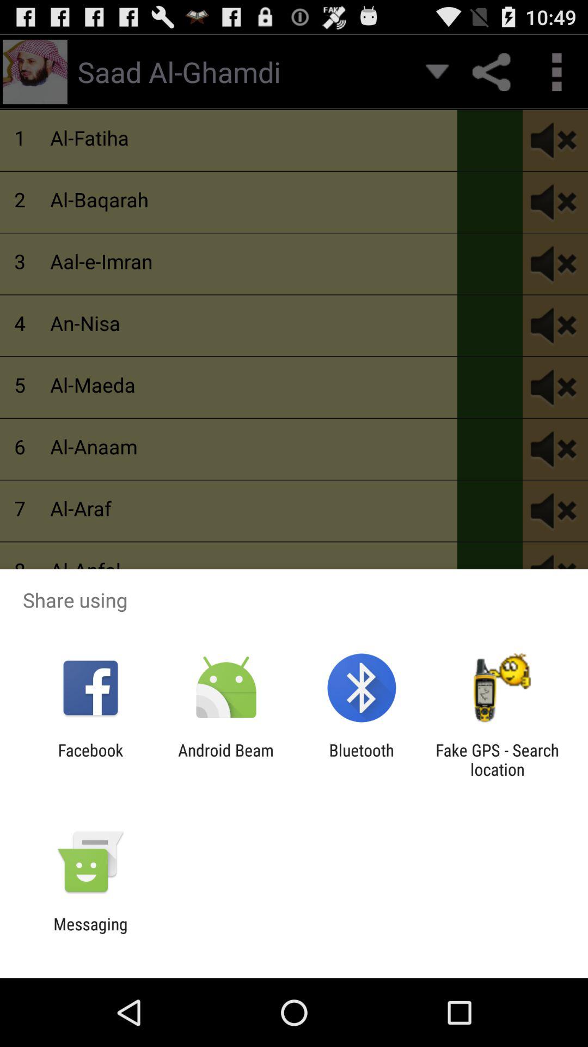 The image size is (588, 1047). What do you see at coordinates (90, 760) in the screenshot?
I see `launch icon to the left of android beam app` at bounding box center [90, 760].